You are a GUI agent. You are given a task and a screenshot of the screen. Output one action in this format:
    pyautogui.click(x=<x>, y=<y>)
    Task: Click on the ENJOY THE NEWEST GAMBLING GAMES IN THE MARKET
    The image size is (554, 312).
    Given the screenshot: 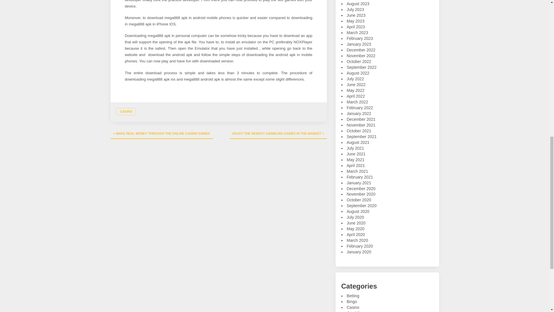 What is the action you would take?
    pyautogui.click(x=278, y=134)
    